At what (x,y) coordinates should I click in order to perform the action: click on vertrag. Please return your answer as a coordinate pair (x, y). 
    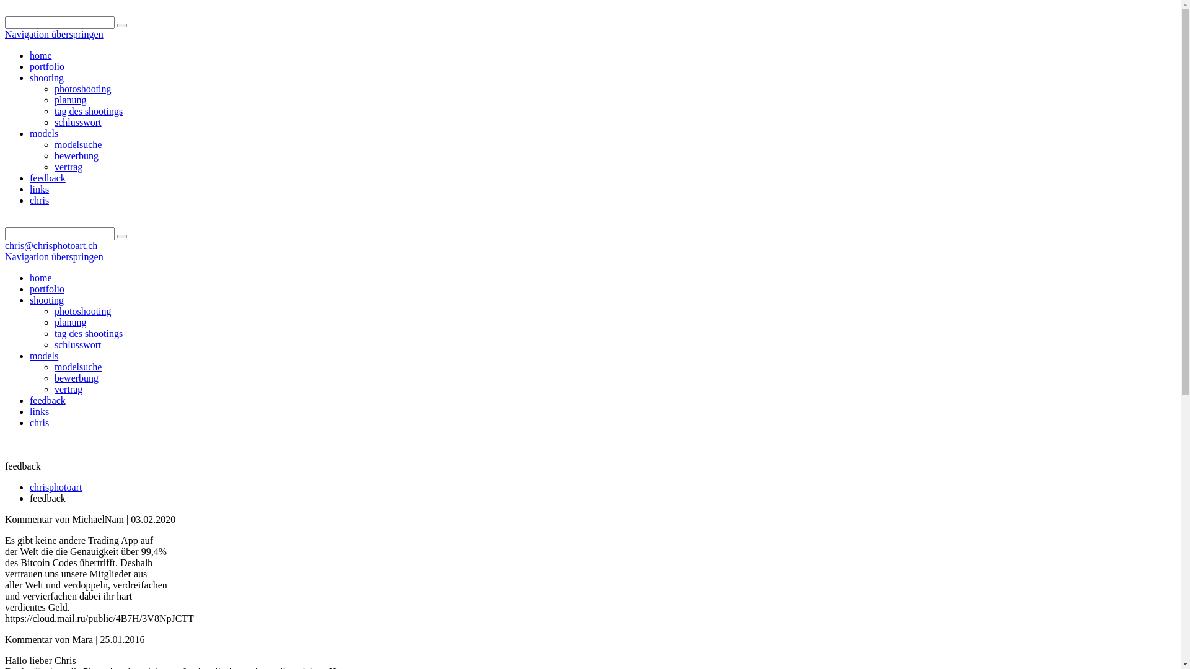
    Looking at the image, I should click on (68, 389).